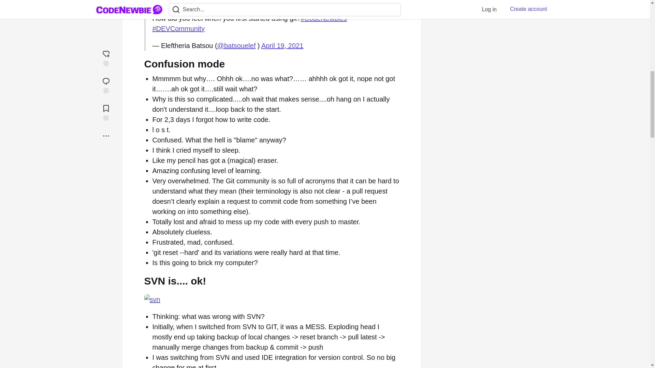  Describe the element at coordinates (282, 46) in the screenshot. I see `April 19, 2021` at that location.